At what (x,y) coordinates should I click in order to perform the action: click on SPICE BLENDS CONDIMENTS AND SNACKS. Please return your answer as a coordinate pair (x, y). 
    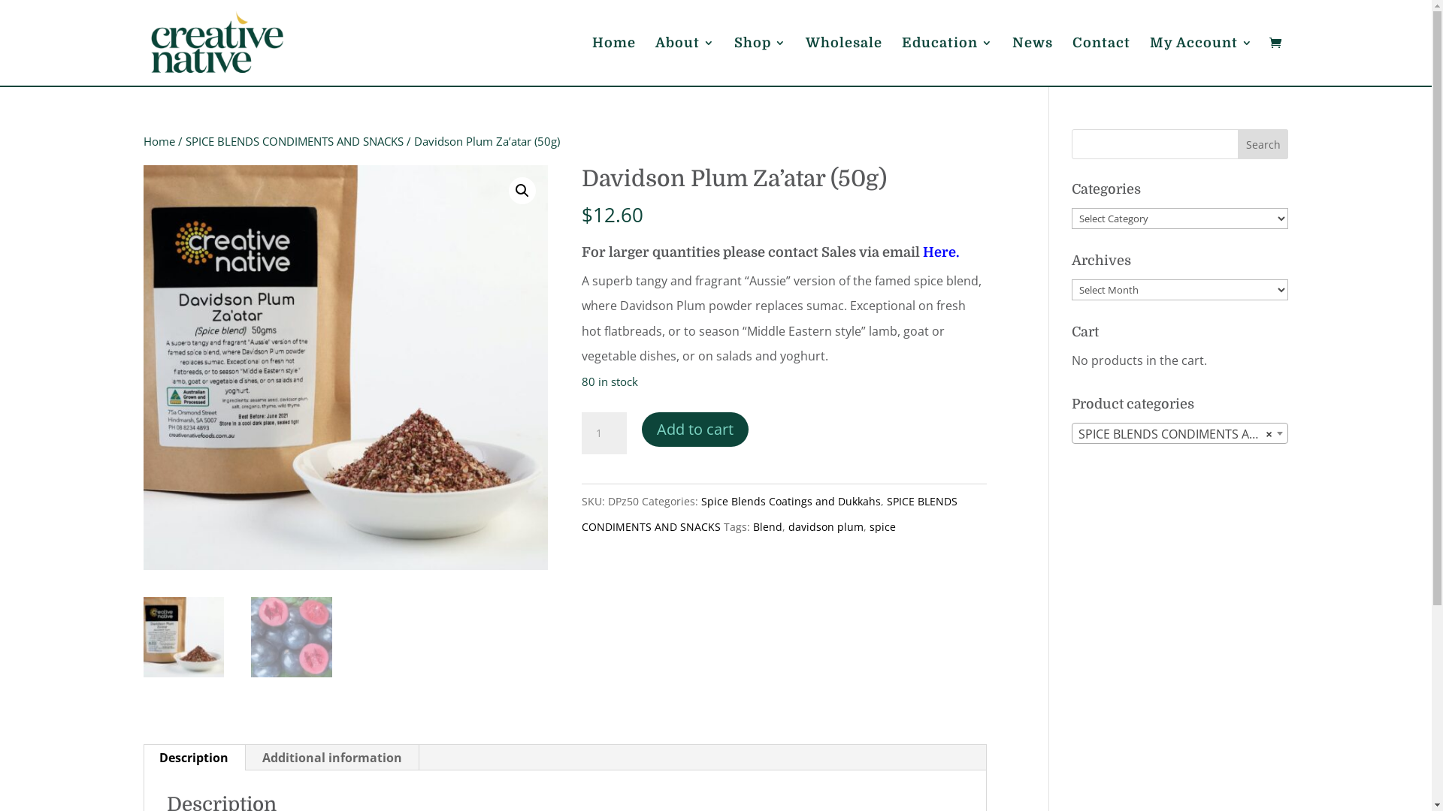
    Looking at the image, I should click on (770, 514).